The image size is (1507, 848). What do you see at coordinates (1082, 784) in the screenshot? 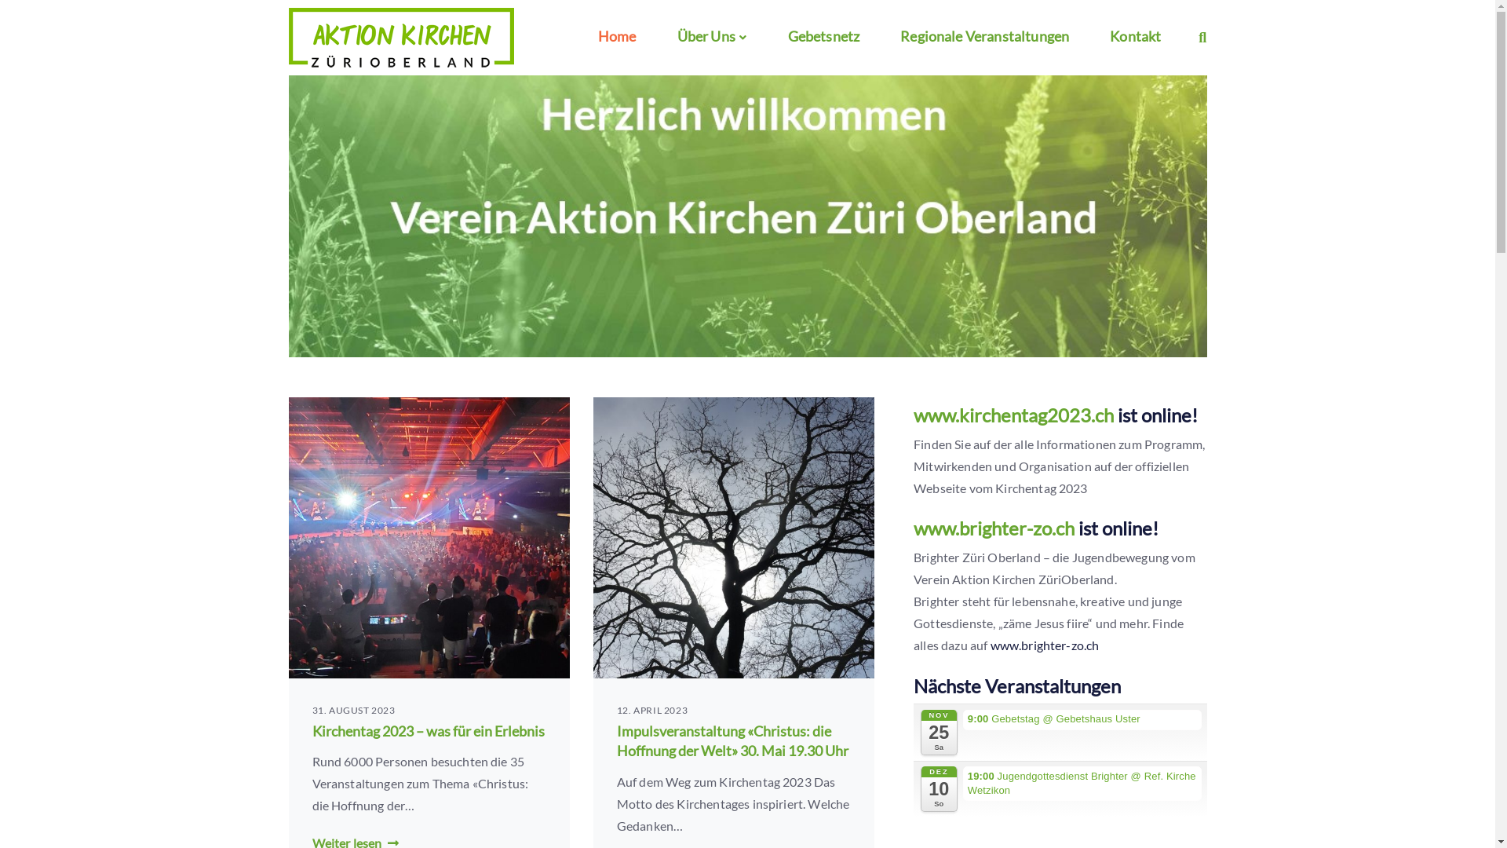
I see `19:00 Jugendgottesdienst Brighter @ Ref. Kirche Wetzikon` at bounding box center [1082, 784].